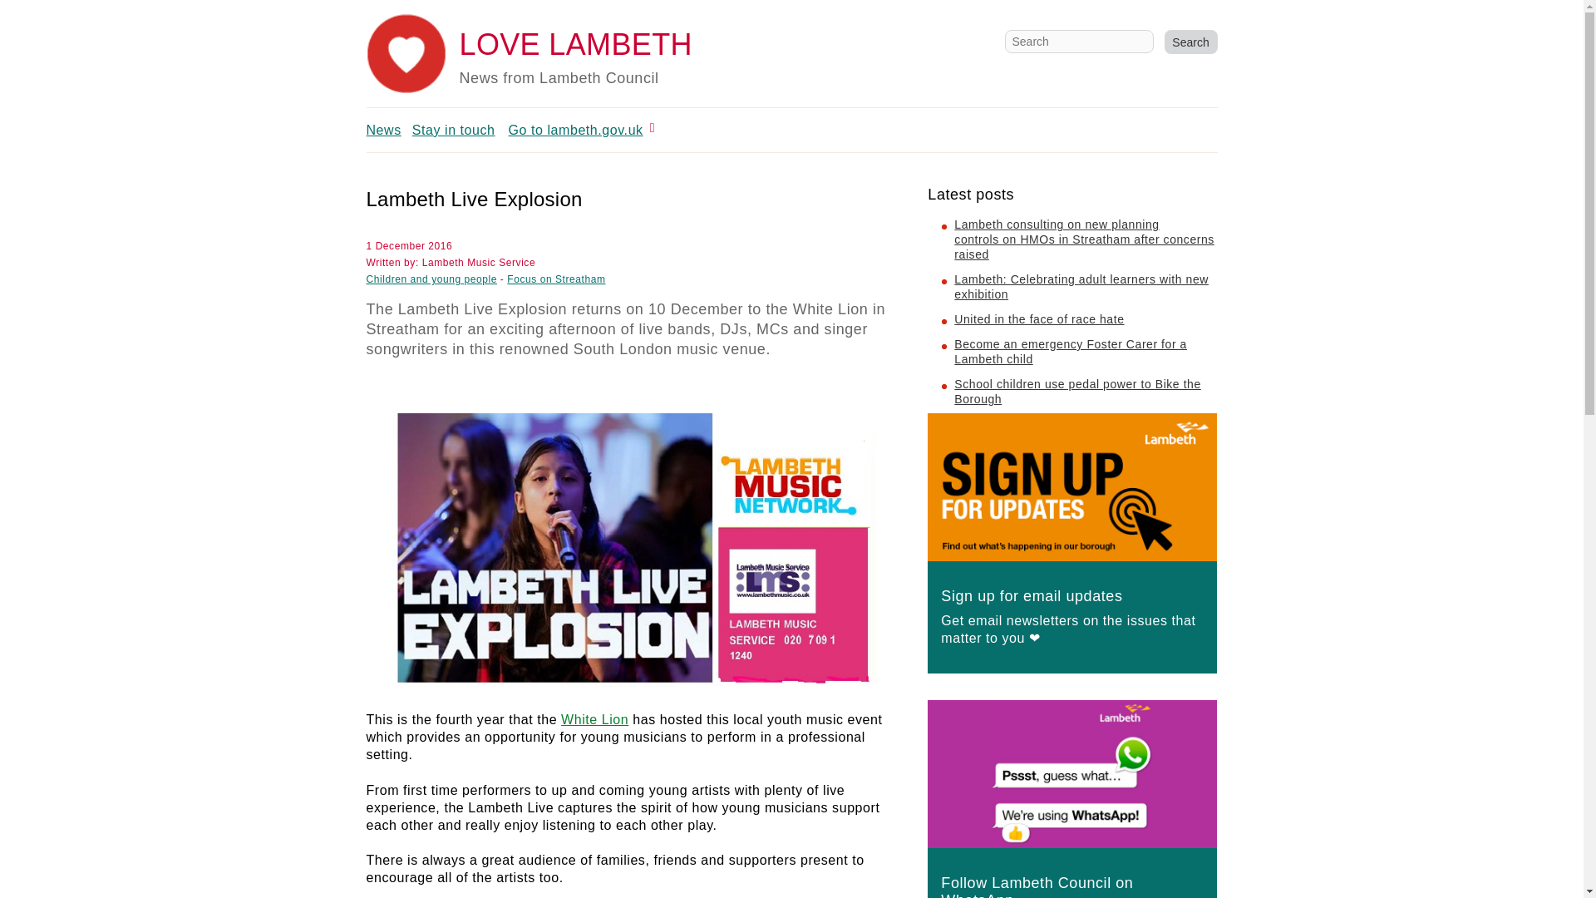 This screenshot has width=1596, height=898. What do you see at coordinates (1081, 286) in the screenshot?
I see `Lambeth: Celebrating adult learners with new exhibition` at bounding box center [1081, 286].